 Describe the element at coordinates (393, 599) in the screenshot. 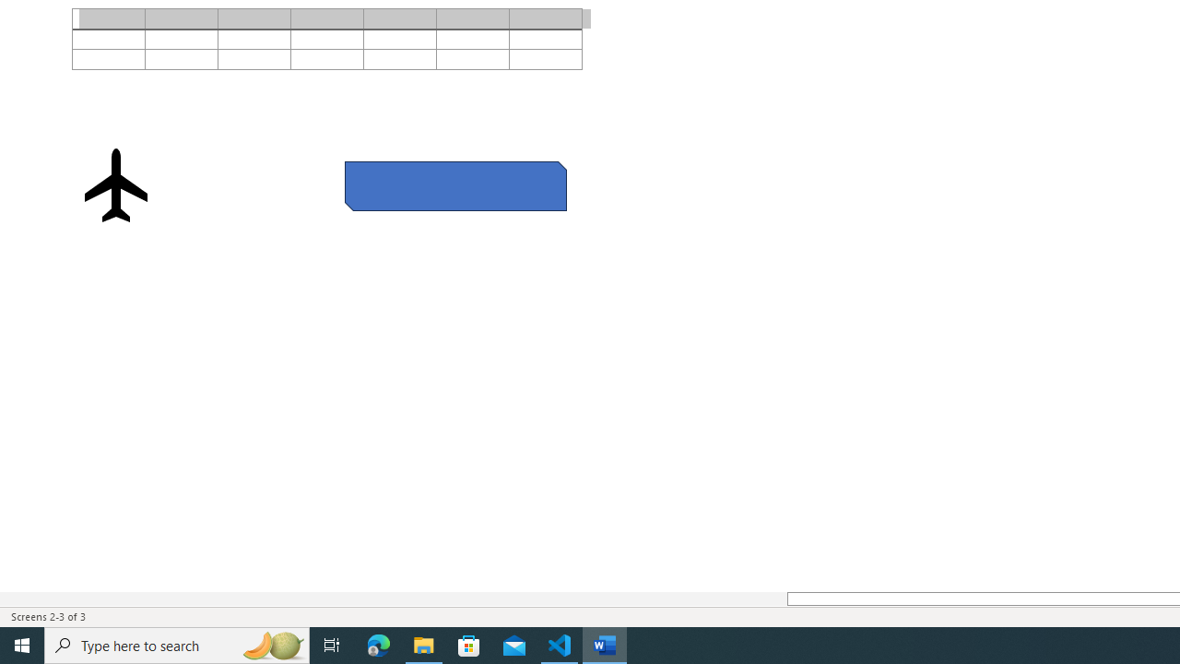

I see `Page left` at that location.